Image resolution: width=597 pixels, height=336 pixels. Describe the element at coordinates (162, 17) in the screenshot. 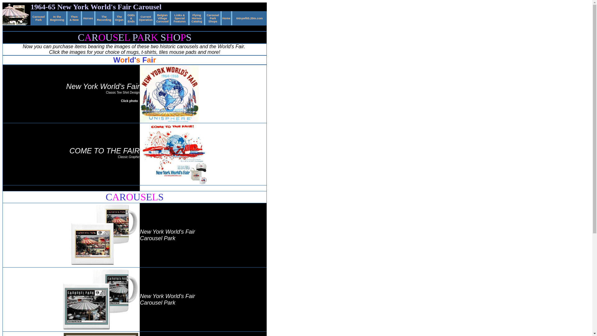

I see `Belgian Village
Carousel` at that location.